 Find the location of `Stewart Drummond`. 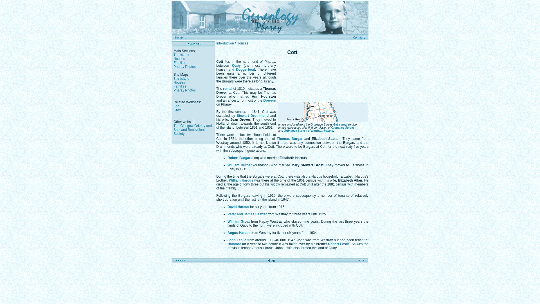

Stewart Drummond is located at coordinates (253, 115).